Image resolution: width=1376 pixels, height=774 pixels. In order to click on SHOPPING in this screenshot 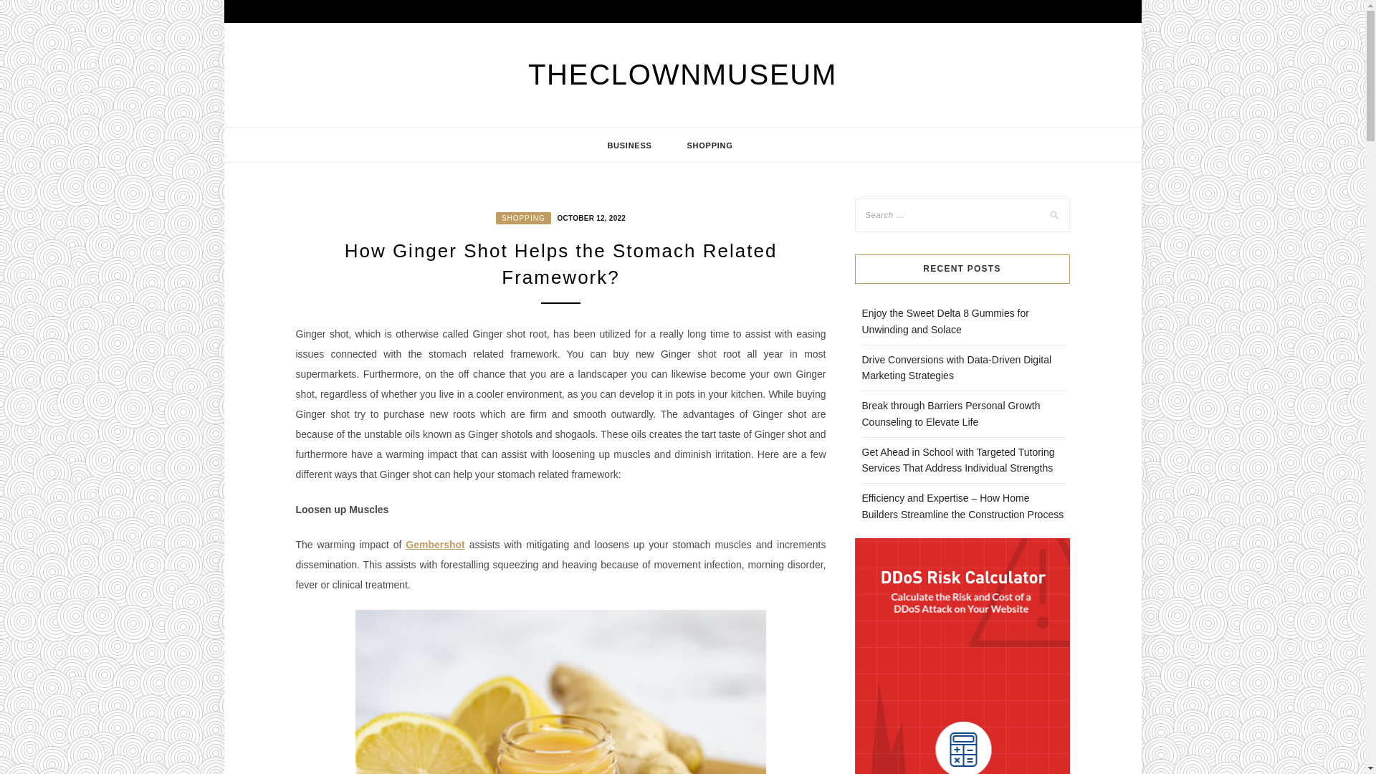, I will do `click(709, 145)`.